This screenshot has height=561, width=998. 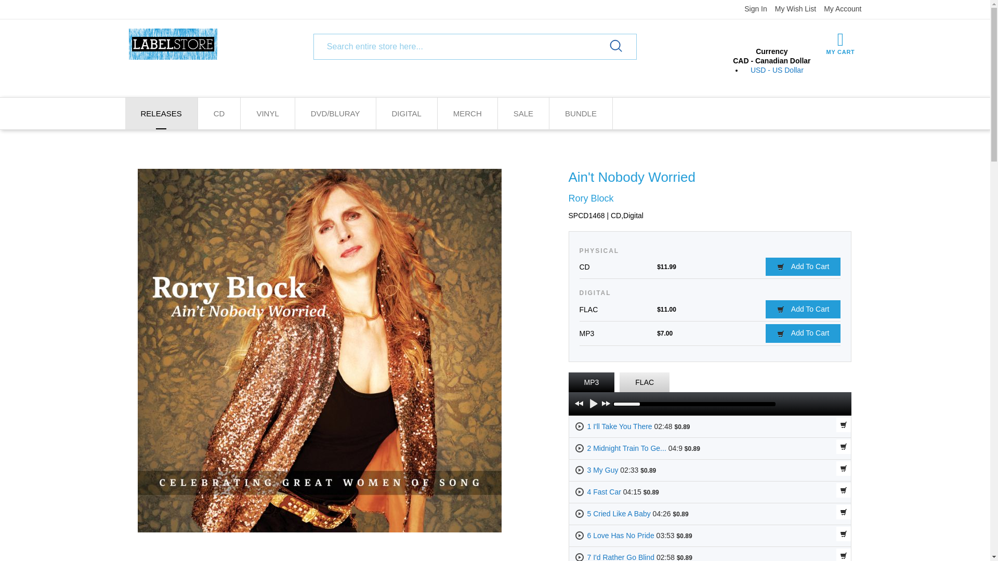 I want to click on Add track to shopping cart, so click(x=843, y=468).